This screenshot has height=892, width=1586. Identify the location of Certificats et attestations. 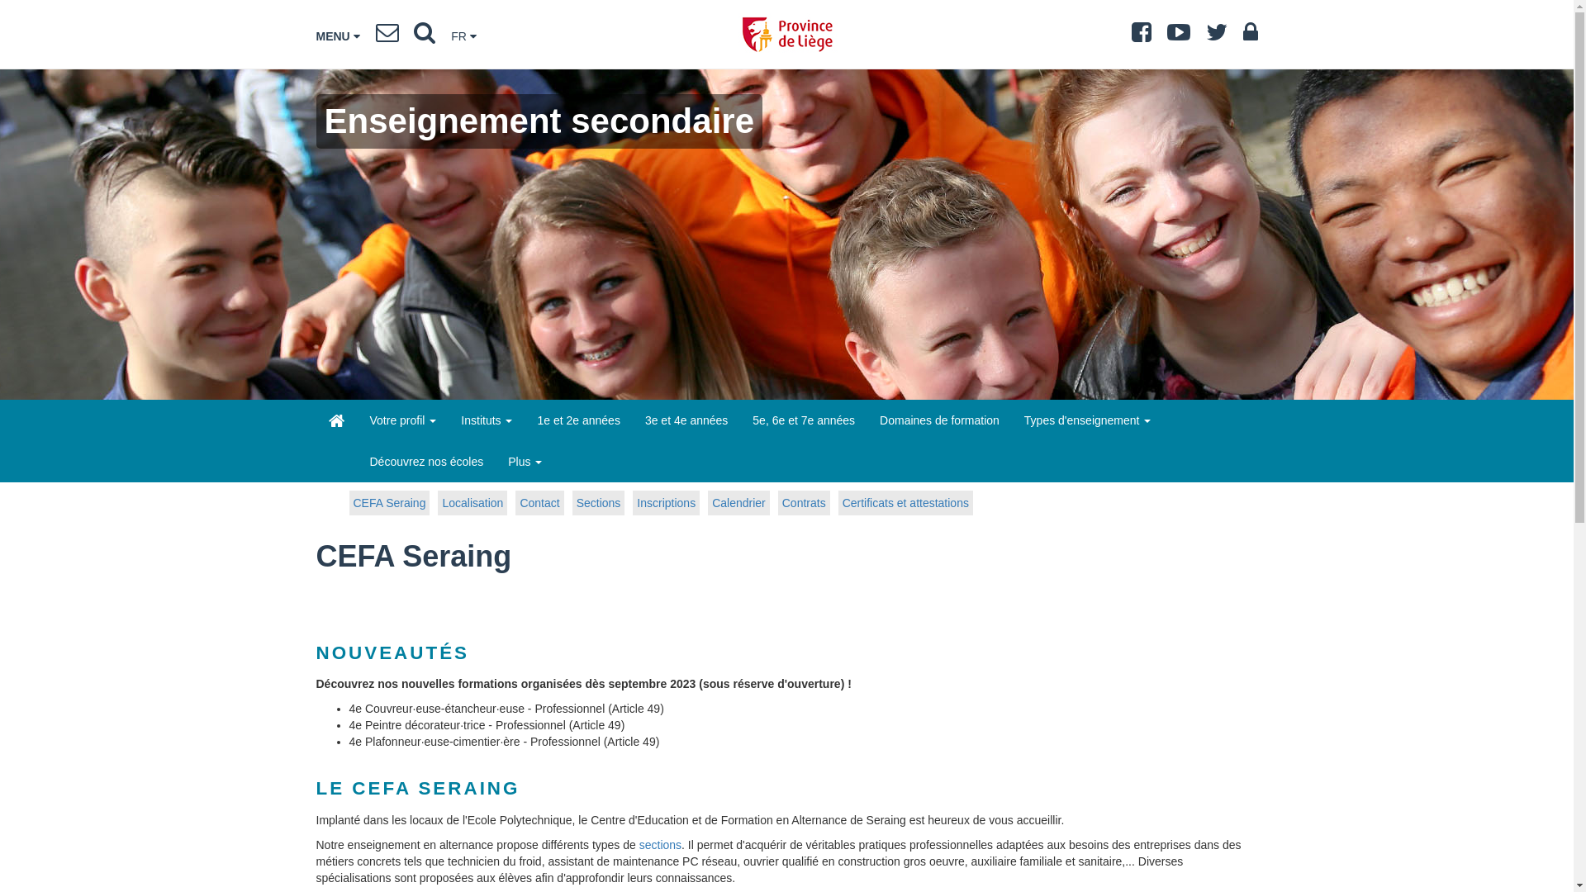
(905, 502).